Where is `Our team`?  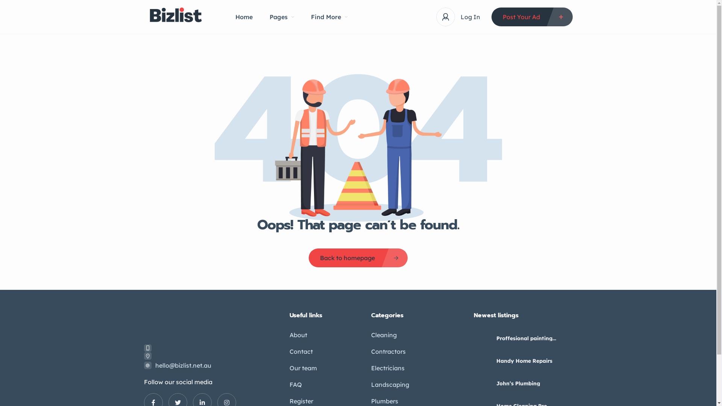
Our team is located at coordinates (303, 368).